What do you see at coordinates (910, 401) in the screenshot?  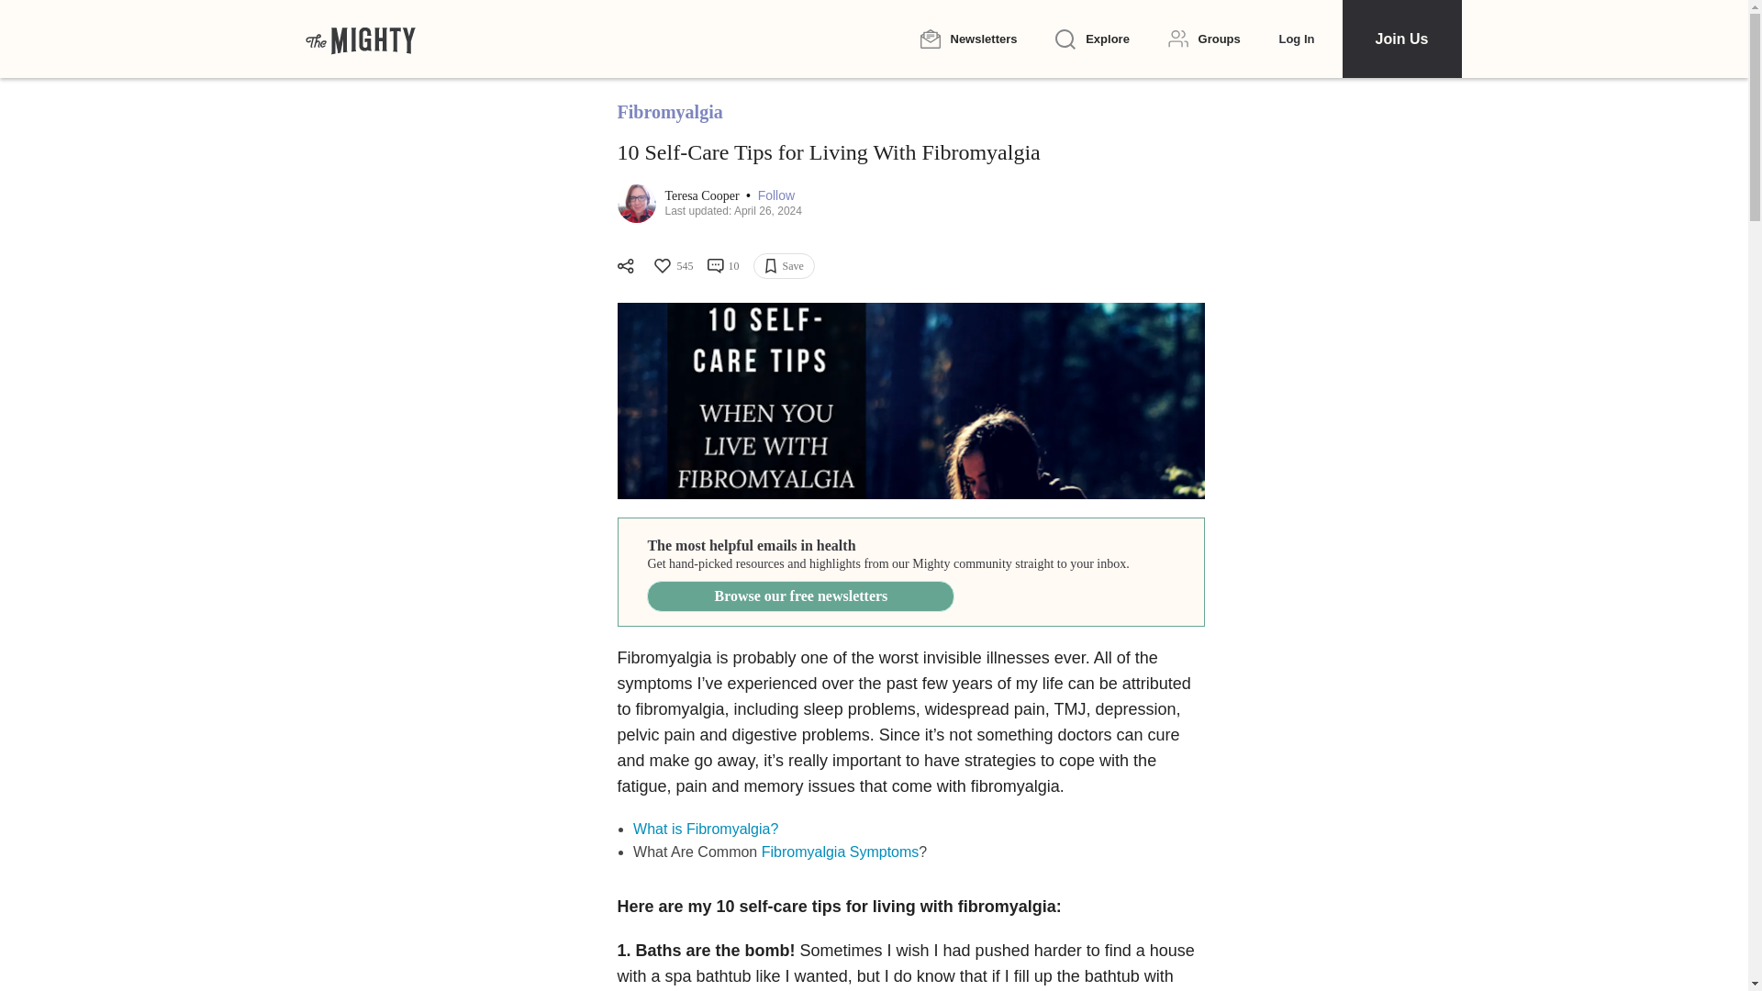 I see `Self-Care Advice for Treating and Living With Fibromyalgia` at bounding box center [910, 401].